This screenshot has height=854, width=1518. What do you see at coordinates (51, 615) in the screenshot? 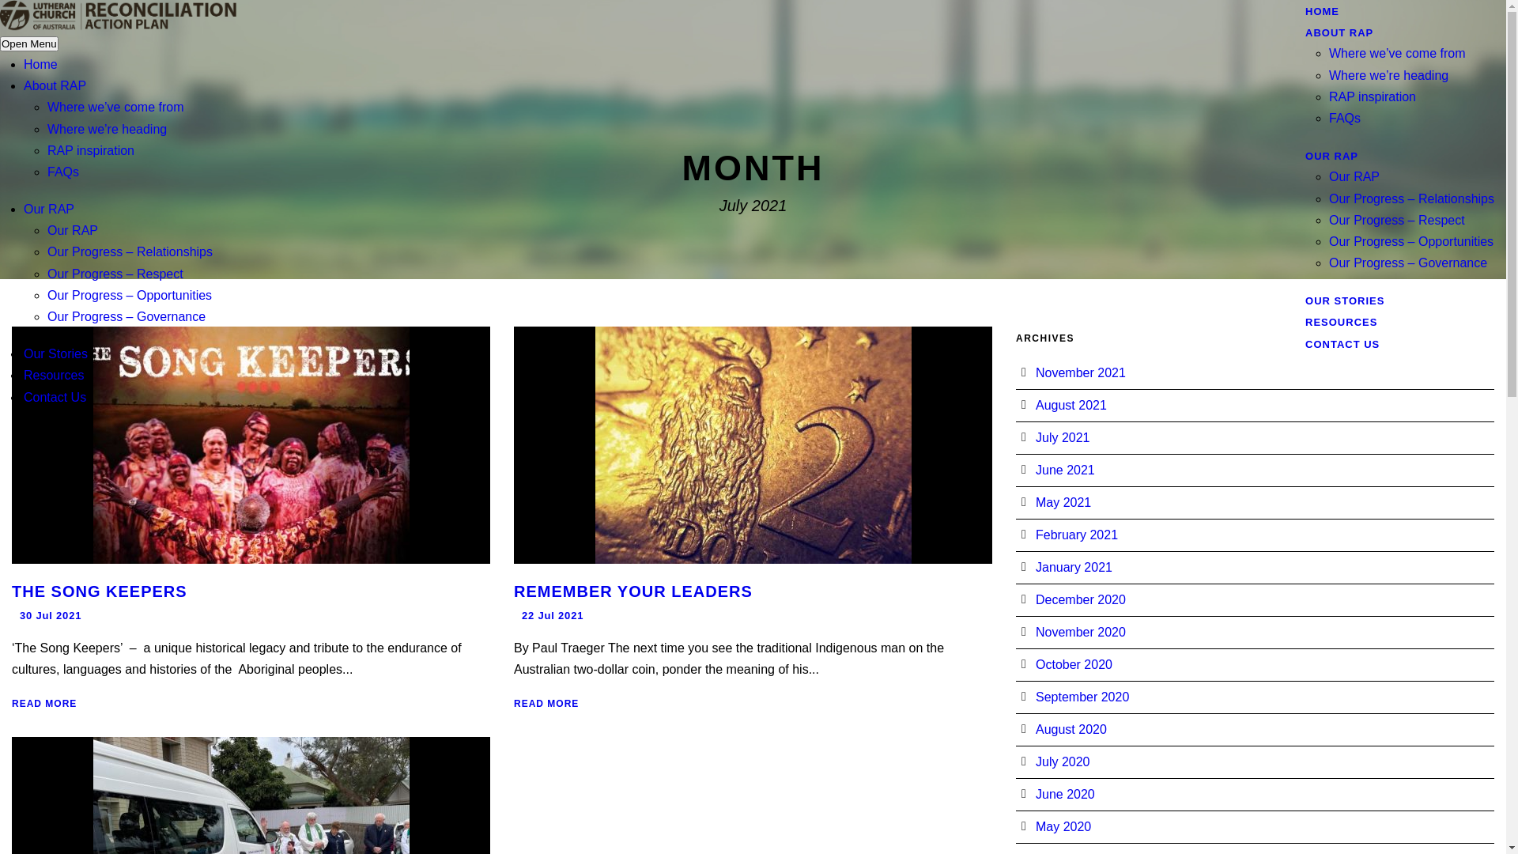
I see `30 Jul 2021` at bounding box center [51, 615].